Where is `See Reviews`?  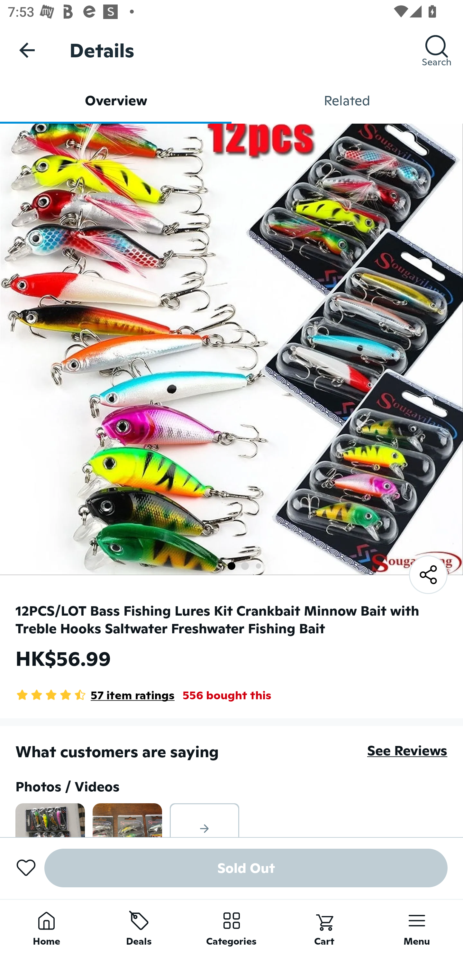
See Reviews is located at coordinates (407, 750).